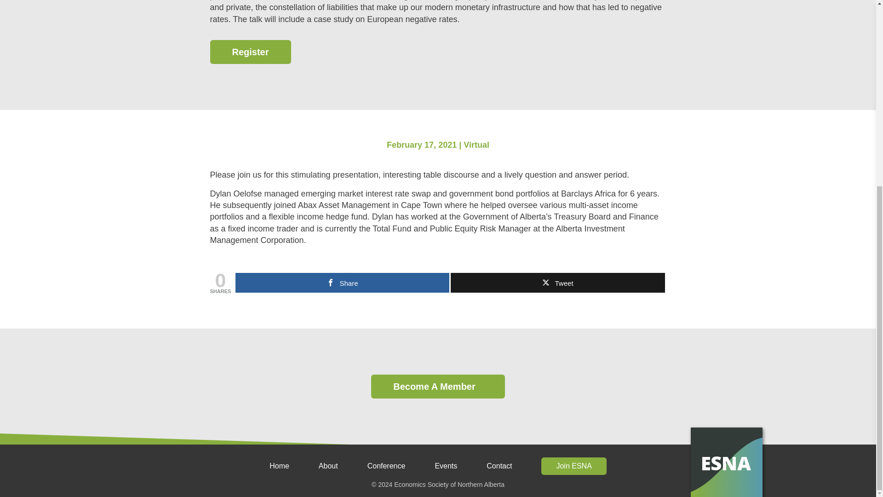 The width and height of the screenshot is (883, 497). What do you see at coordinates (438, 387) in the screenshot?
I see `Become A Member` at bounding box center [438, 387].